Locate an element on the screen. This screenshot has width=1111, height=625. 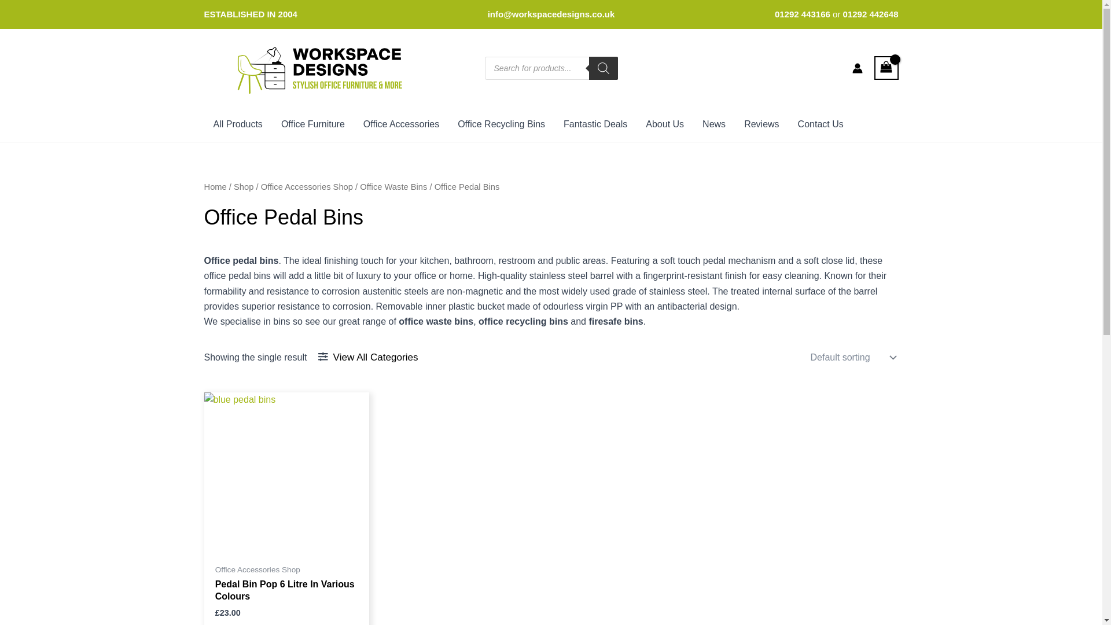
Reviews is located at coordinates (761, 124).